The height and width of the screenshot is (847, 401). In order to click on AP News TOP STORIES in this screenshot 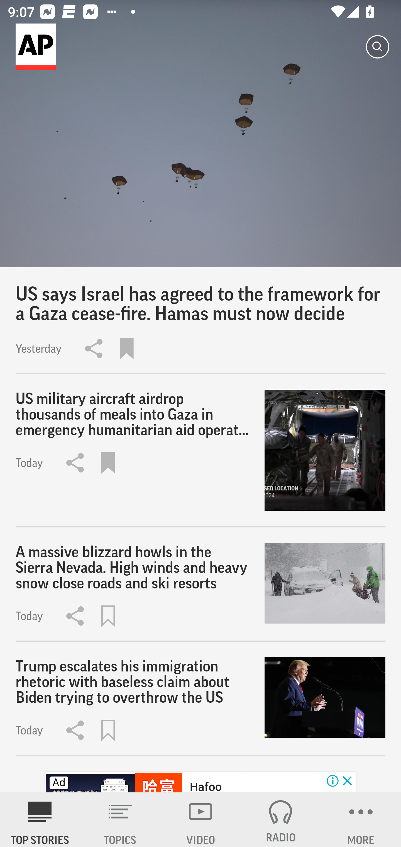, I will do `click(40, 820)`.